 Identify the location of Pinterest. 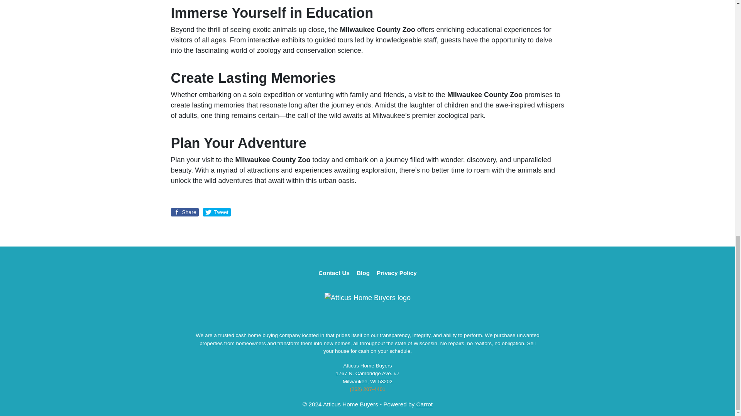
(381, 320).